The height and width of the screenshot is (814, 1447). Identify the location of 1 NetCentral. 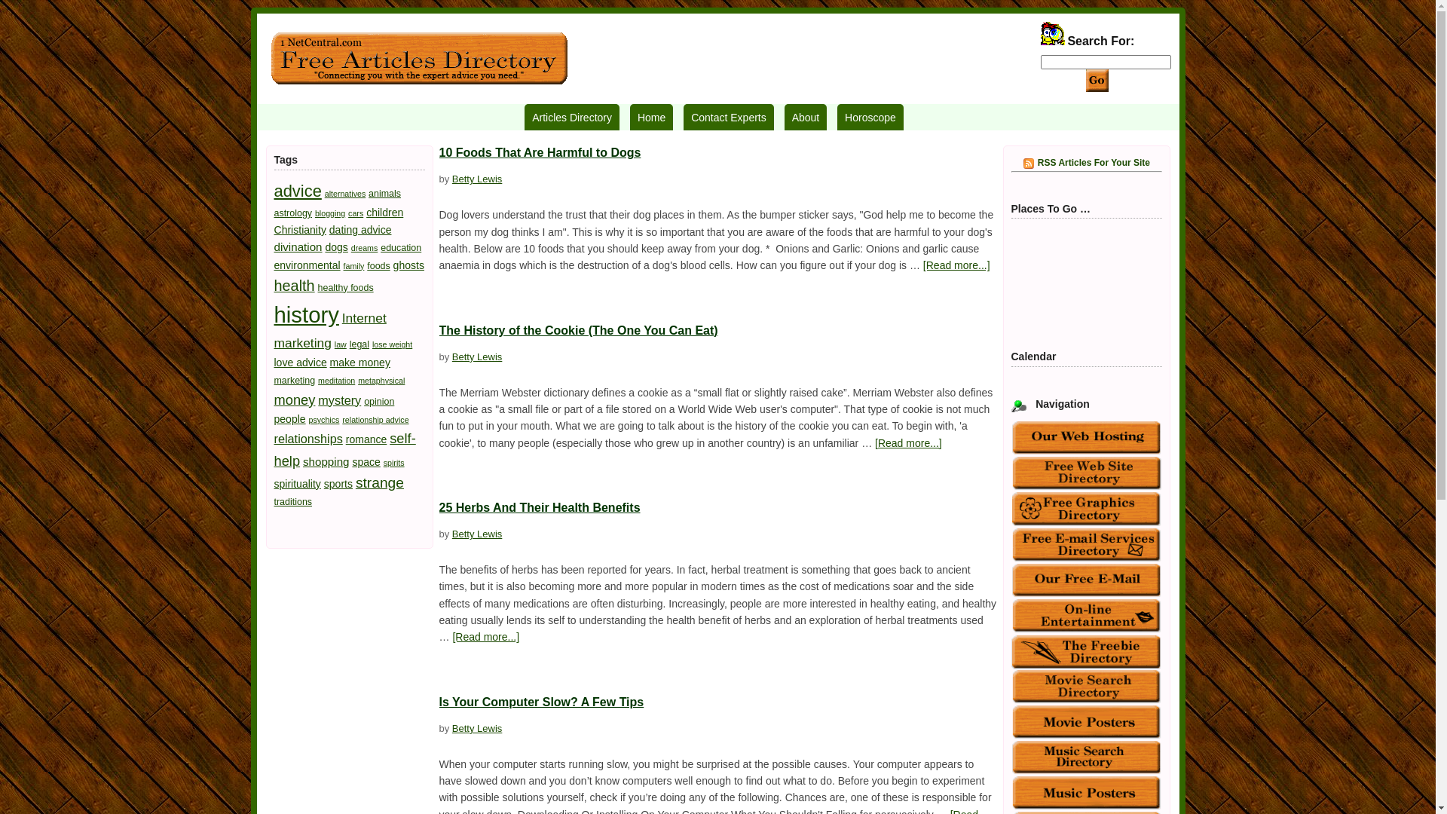
(419, 59).